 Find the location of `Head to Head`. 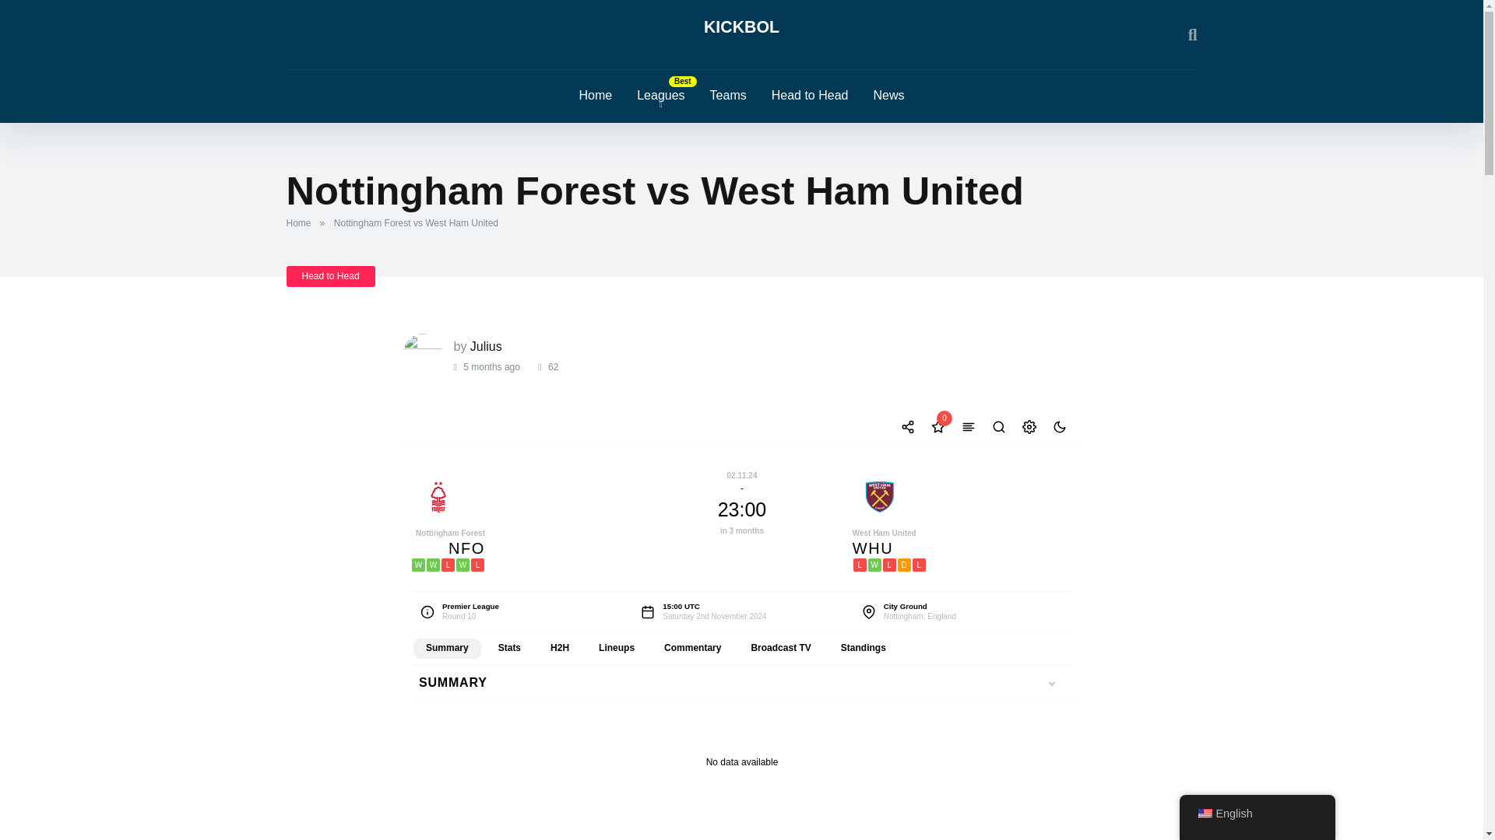

Head to Head is located at coordinates (810, 96).